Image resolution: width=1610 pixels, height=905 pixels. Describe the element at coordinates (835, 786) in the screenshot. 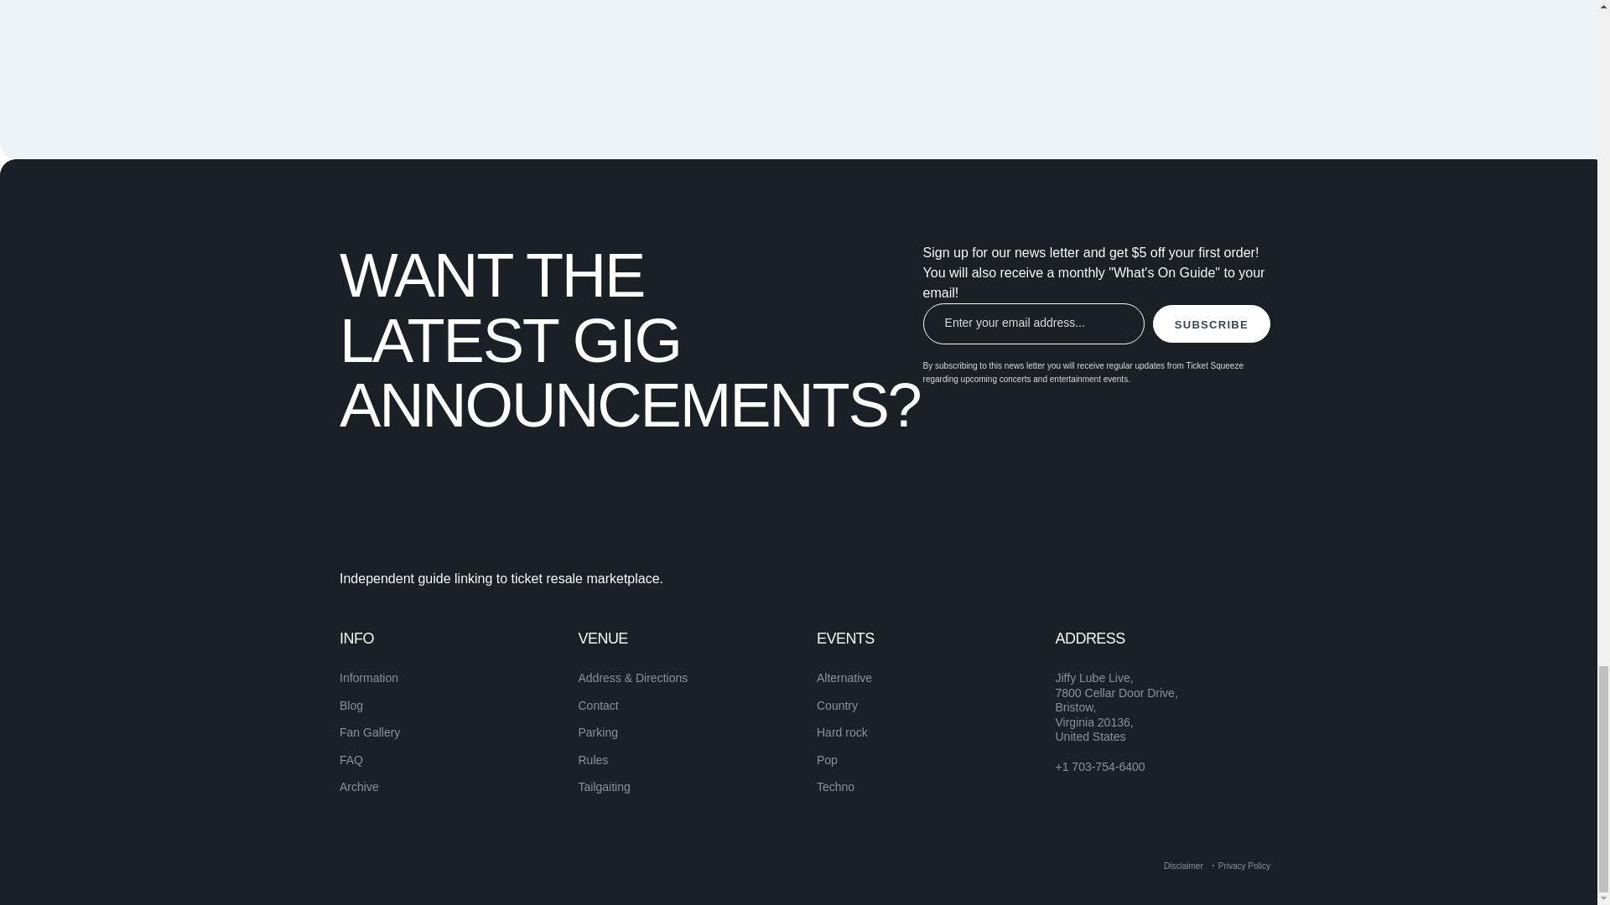

I see `Techno` at that location.